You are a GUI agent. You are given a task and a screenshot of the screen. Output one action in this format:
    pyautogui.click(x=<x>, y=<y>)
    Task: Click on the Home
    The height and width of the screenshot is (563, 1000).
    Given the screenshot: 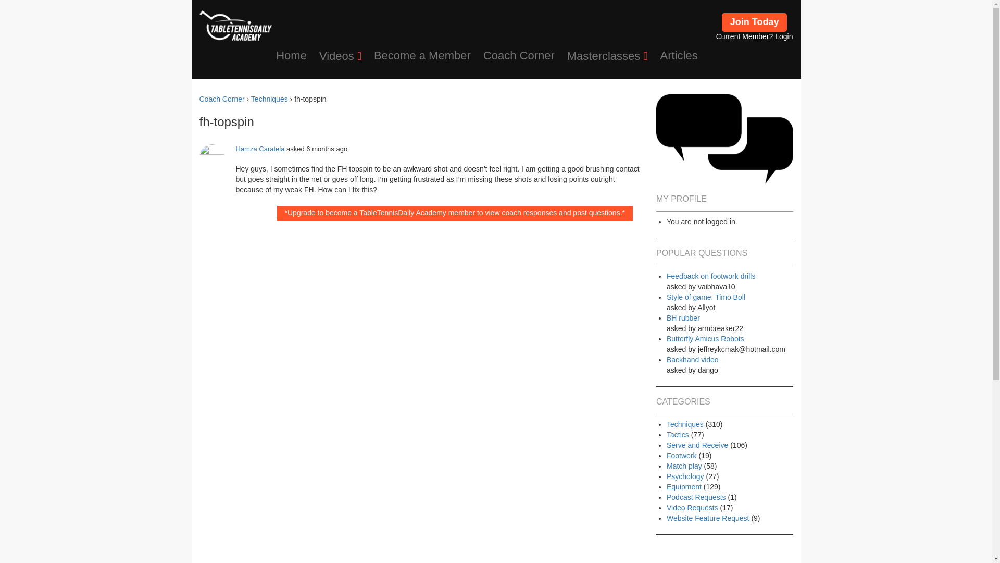 What is the action you would take?
    pyautogui.click(x=291, y=55)
    